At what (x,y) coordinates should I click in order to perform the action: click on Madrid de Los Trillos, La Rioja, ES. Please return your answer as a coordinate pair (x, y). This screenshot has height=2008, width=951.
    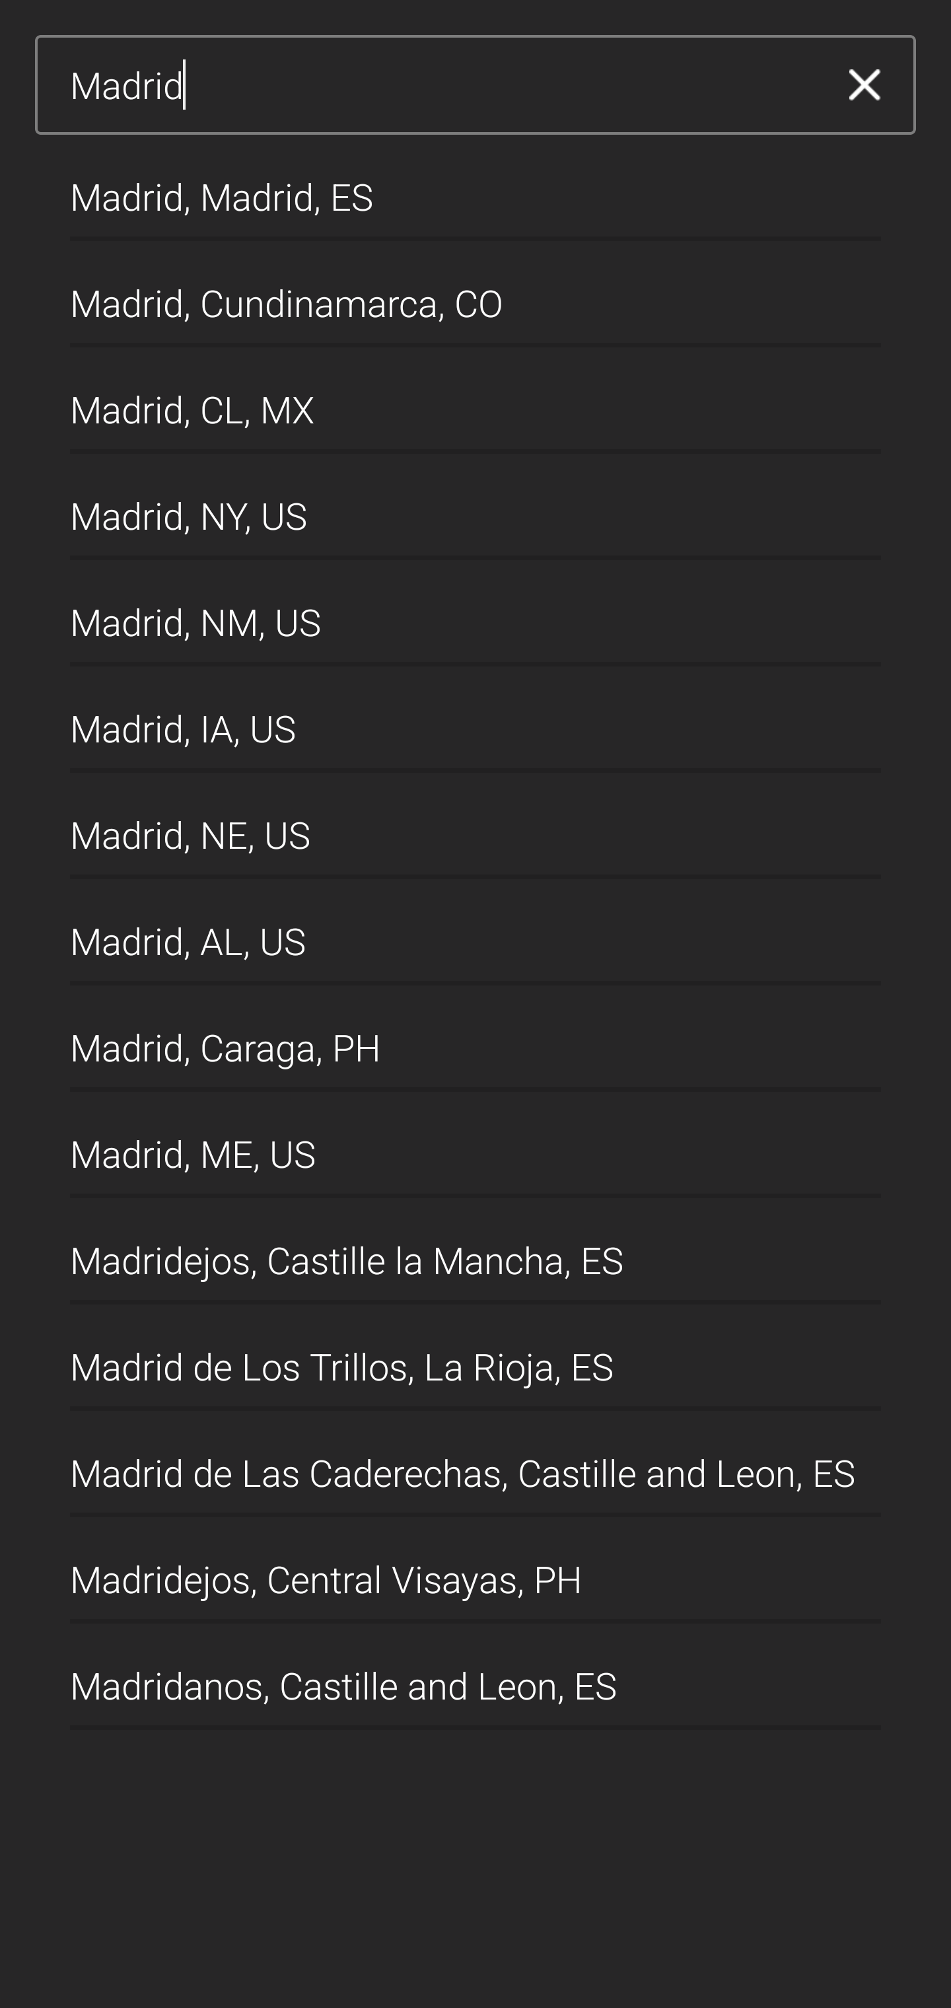
    Looking at the image, I should click on (475, 1358).